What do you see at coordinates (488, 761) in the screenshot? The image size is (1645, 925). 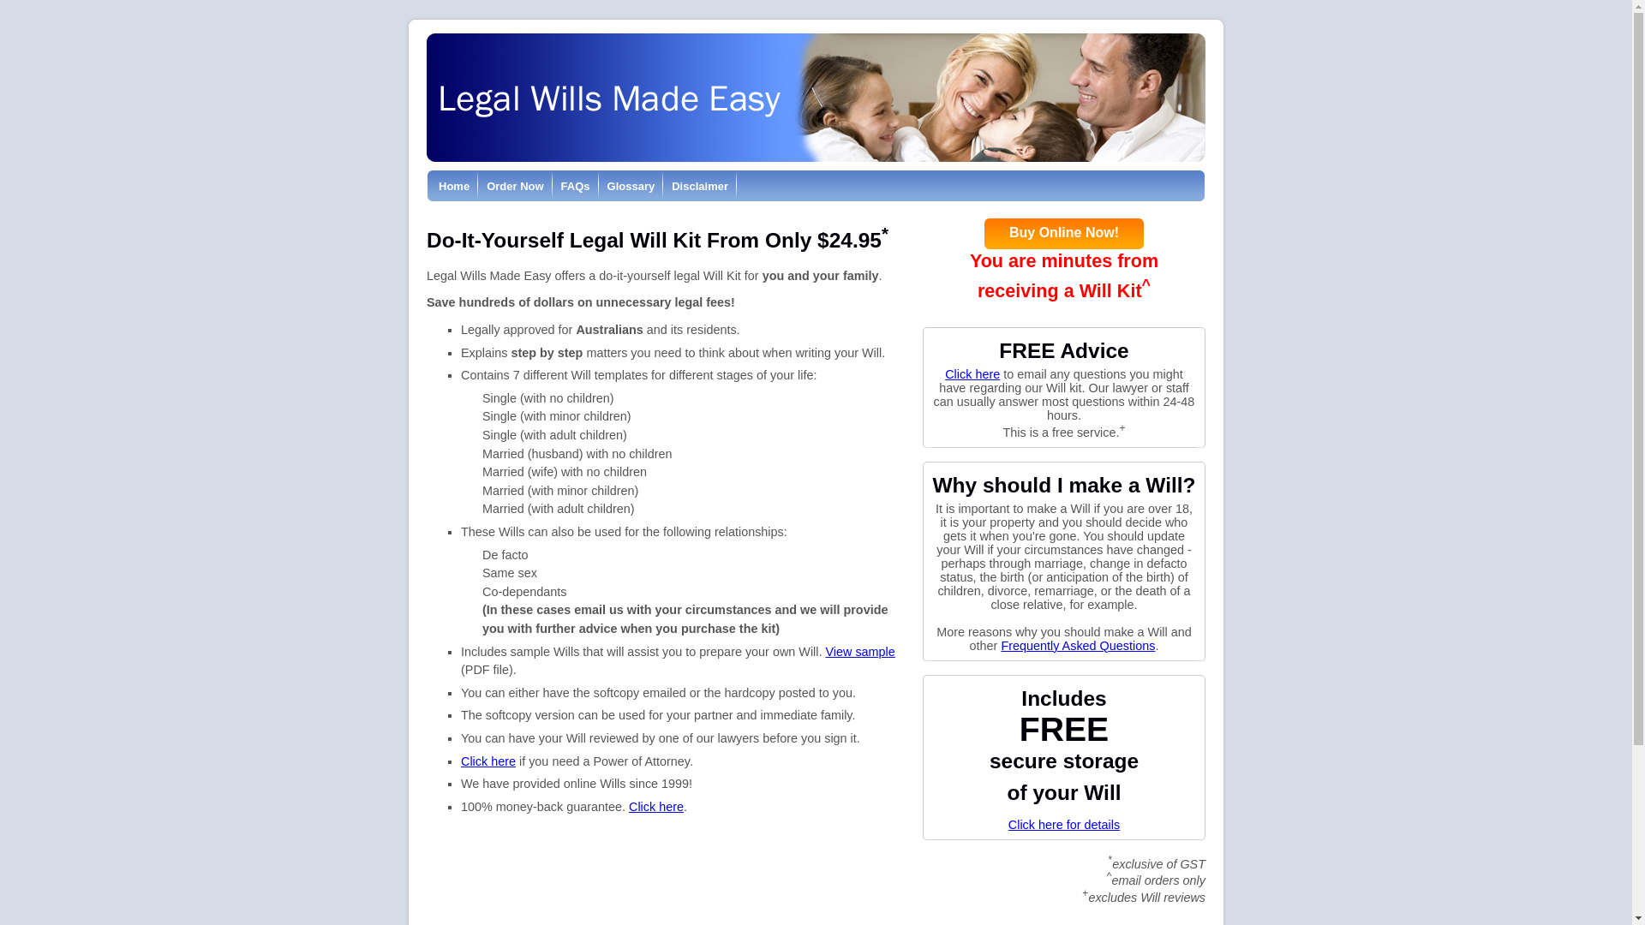 I see `Click here` at bounding box center [488, 761].